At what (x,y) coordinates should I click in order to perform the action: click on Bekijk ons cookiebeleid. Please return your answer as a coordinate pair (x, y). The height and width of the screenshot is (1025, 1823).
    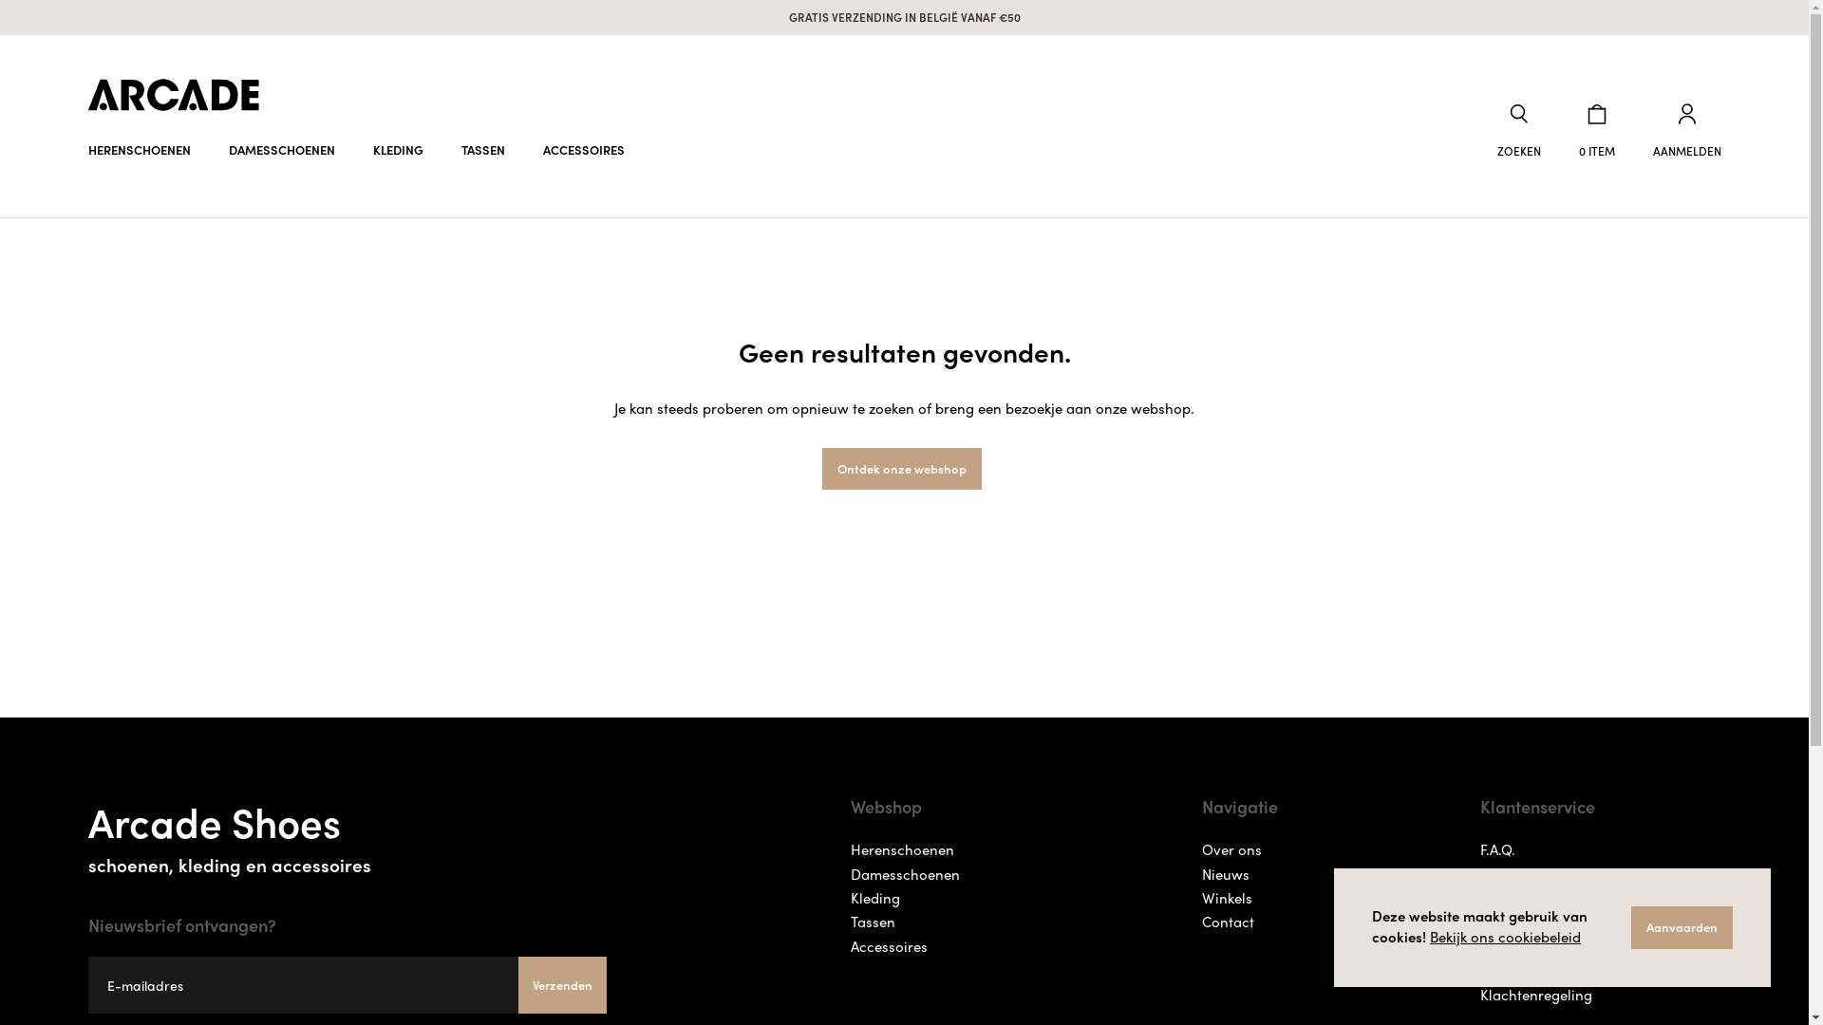
    Looking at the image, I should click on (1506, 937).